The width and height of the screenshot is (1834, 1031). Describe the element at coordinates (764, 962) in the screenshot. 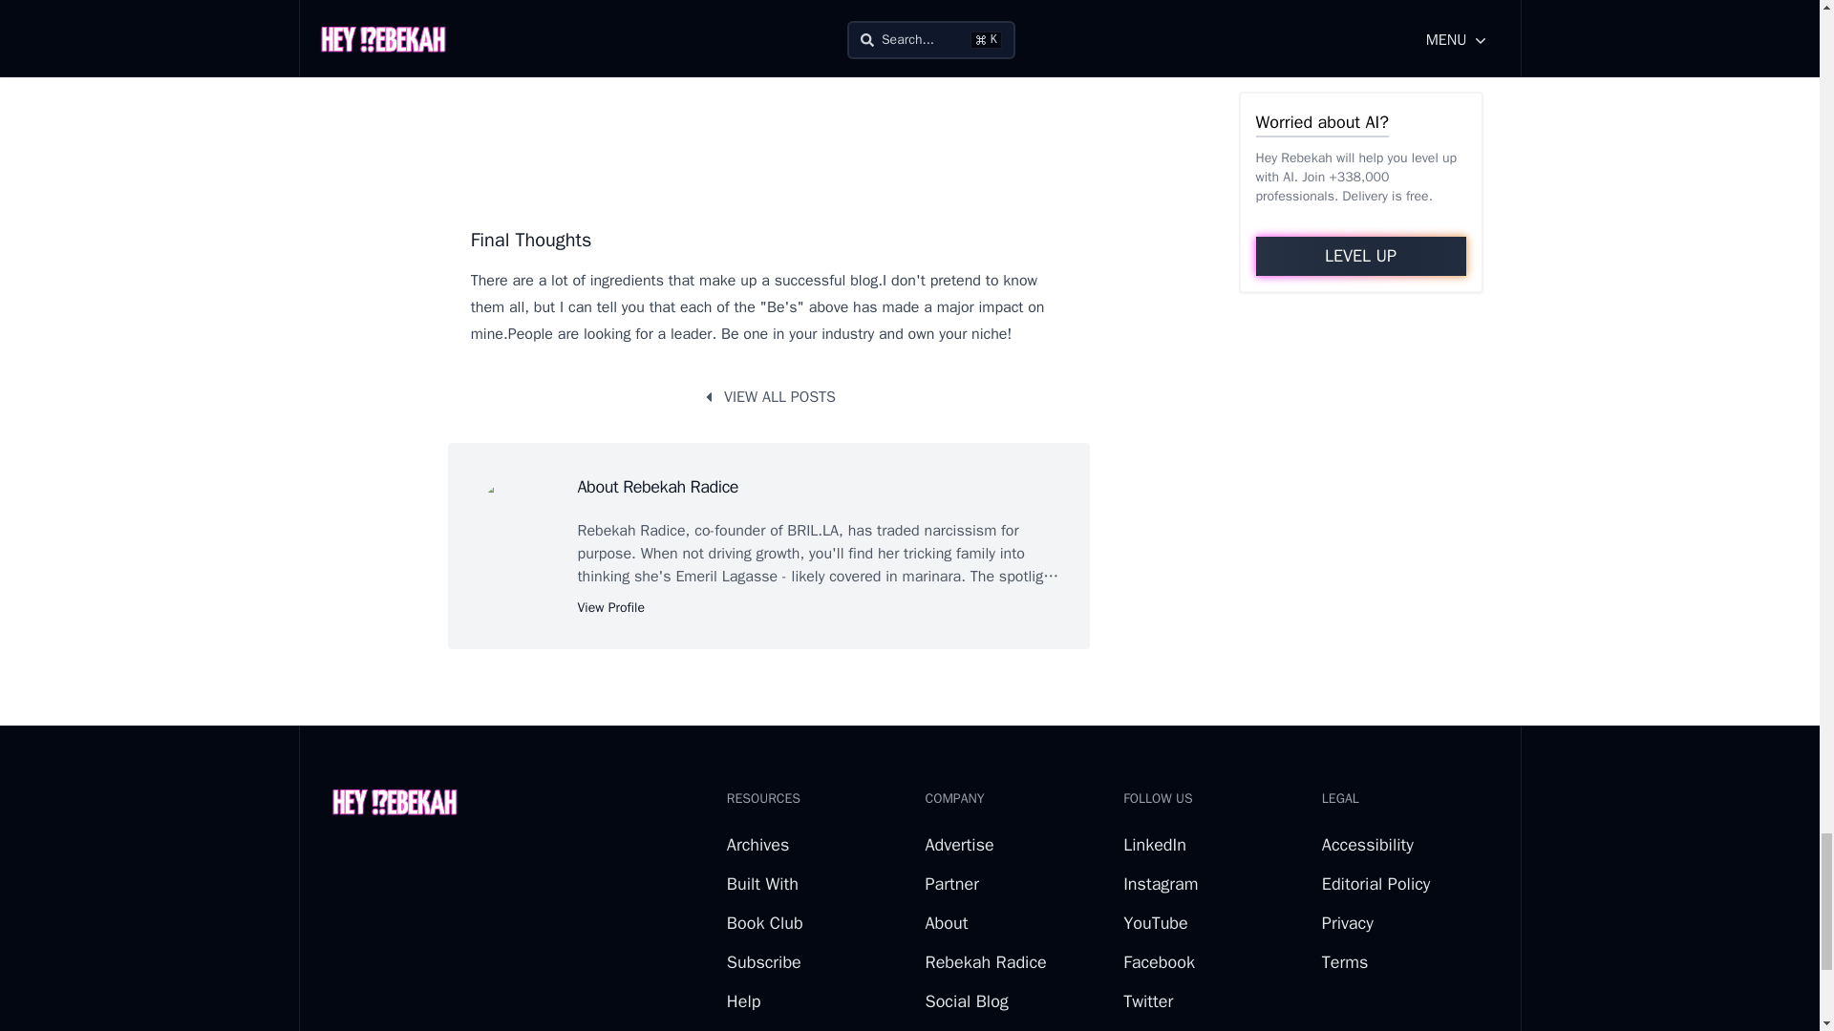

I see `Subscribe` at that location.